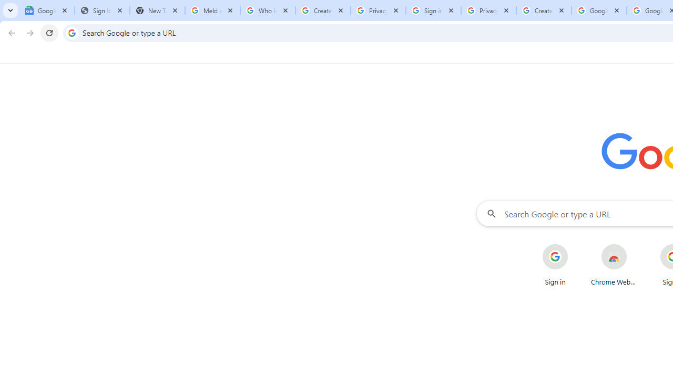 This screenshot has width=673, height=378. I want to click on Chrome Web Store, so click(614, 265).